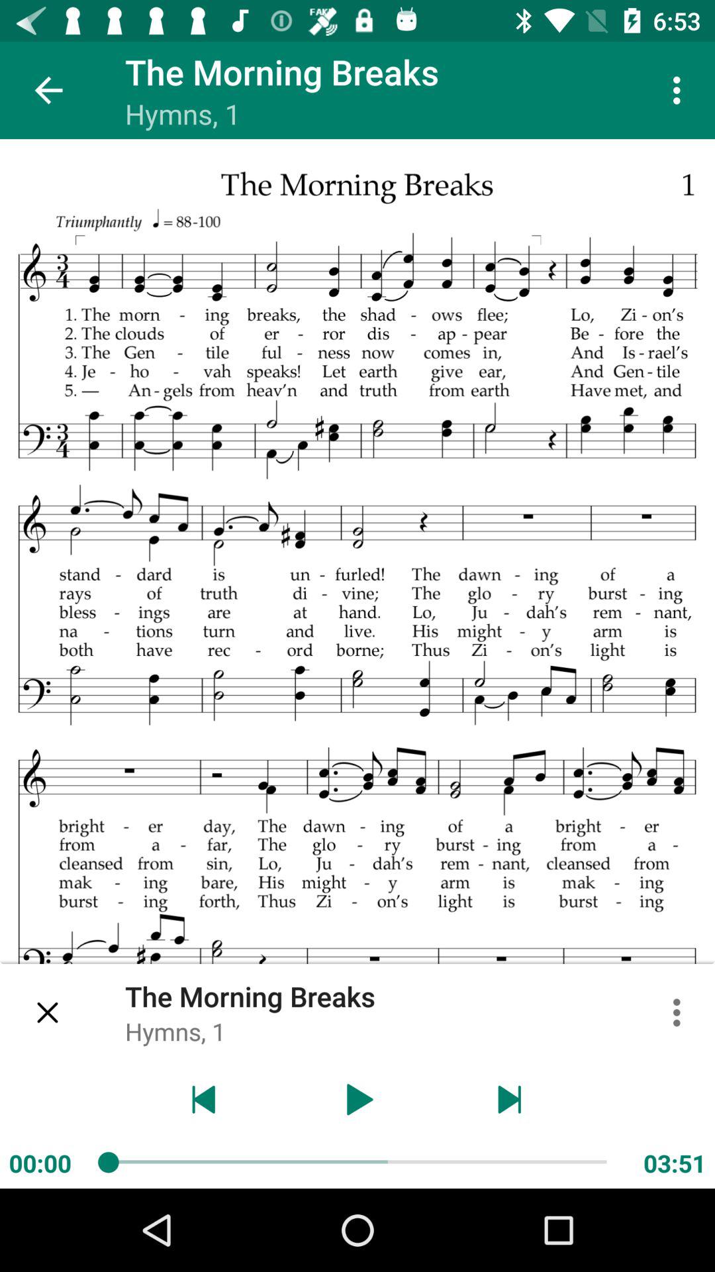 The image size is (715, 1272). I want to click on pressing this button moves me to the last page of the piece, so click(510, 1100).